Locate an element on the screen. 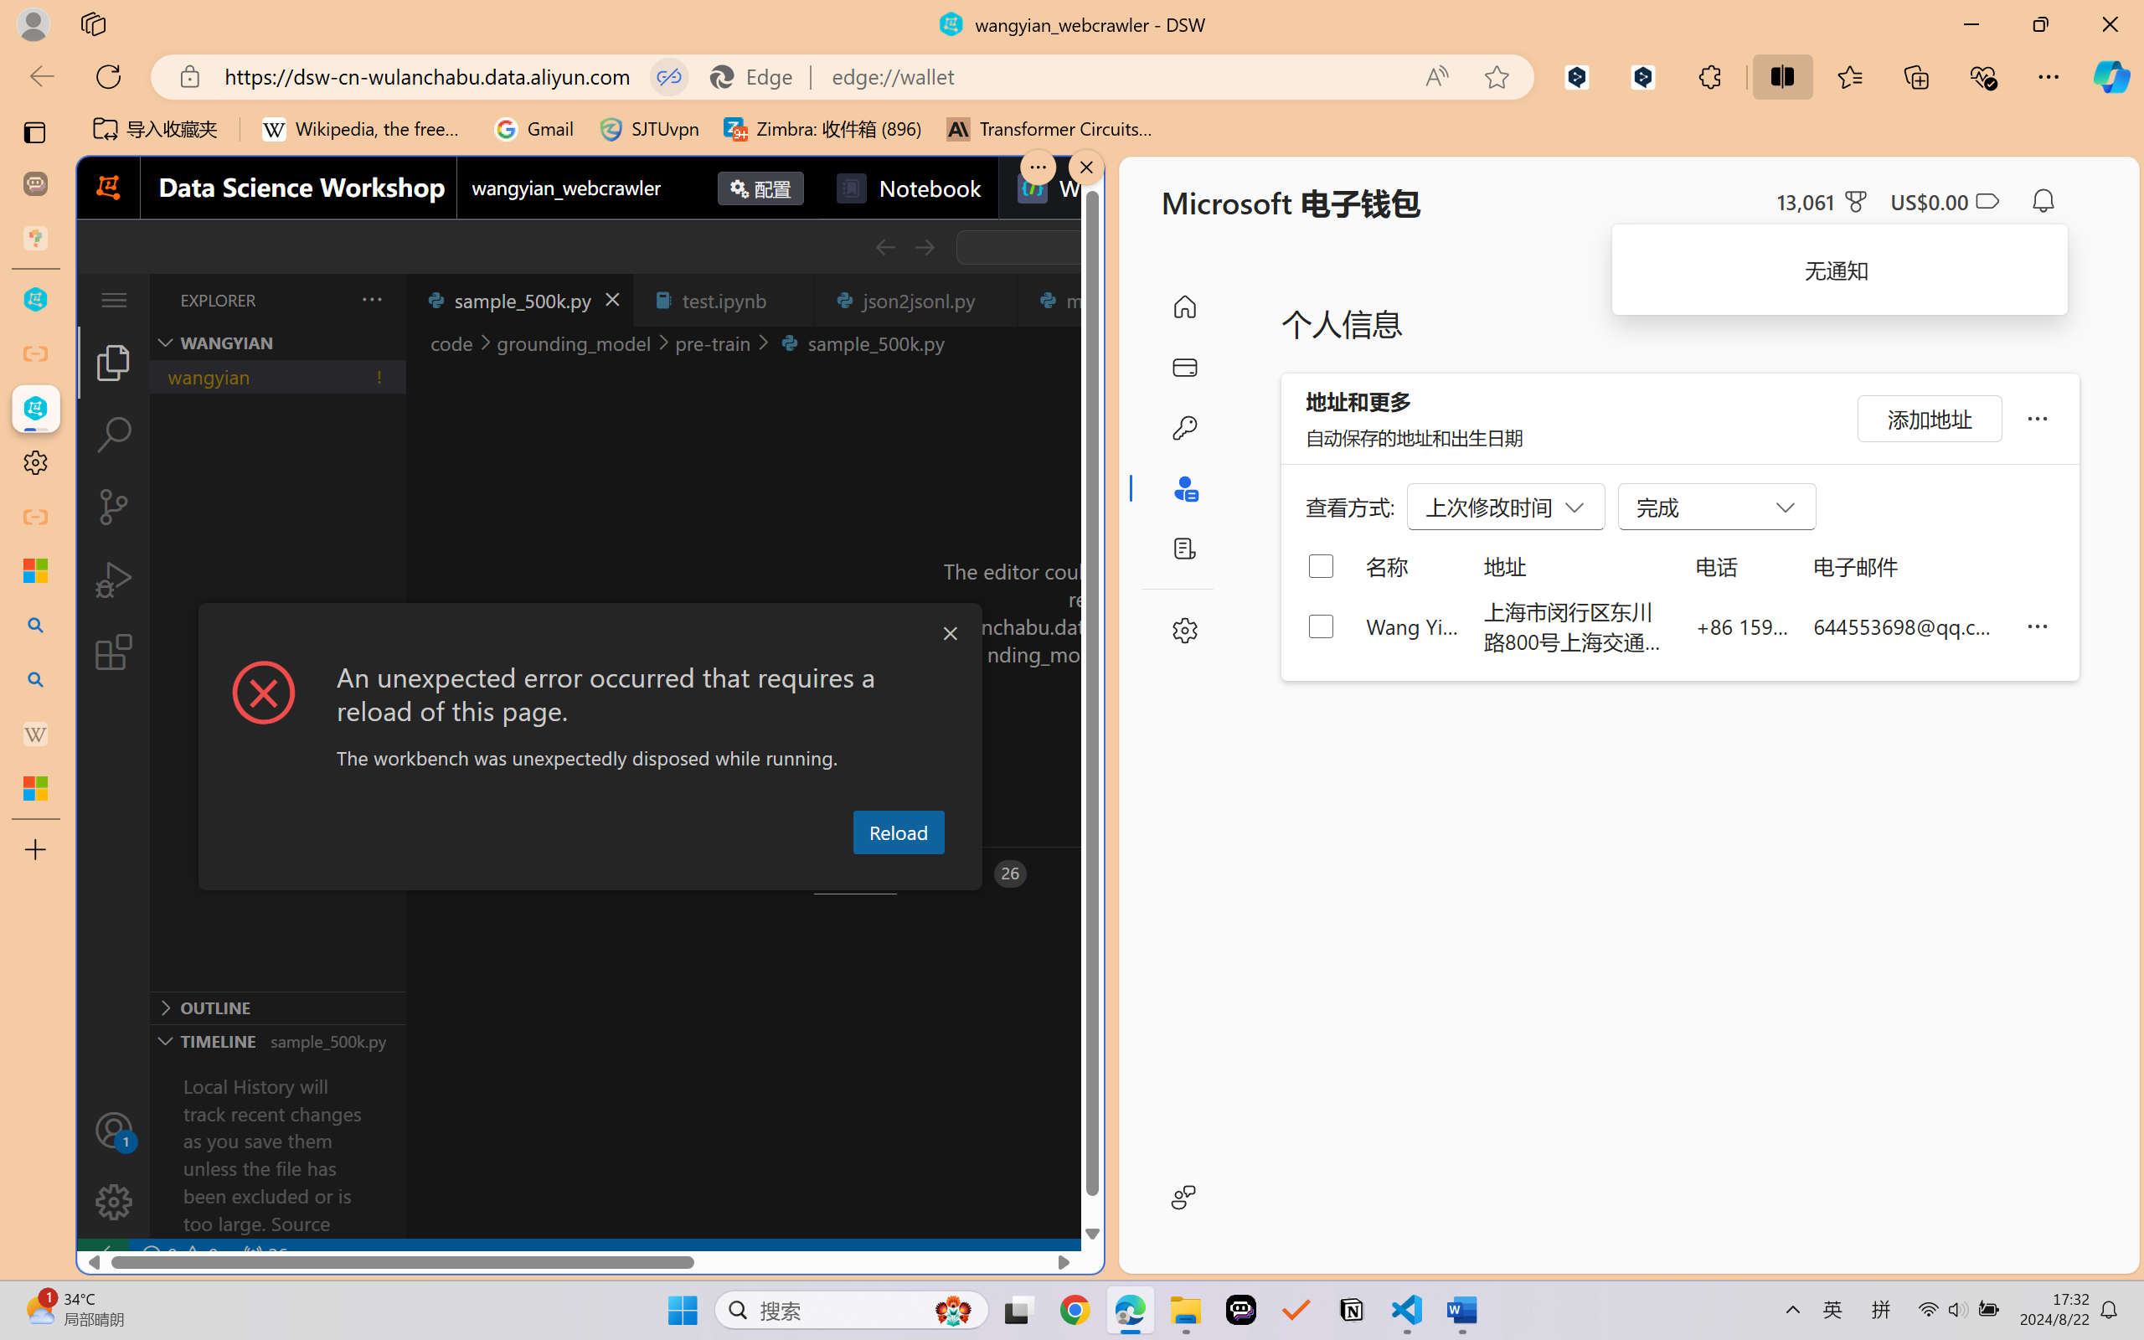  Explorer actions is located at coordinates (328, 300).